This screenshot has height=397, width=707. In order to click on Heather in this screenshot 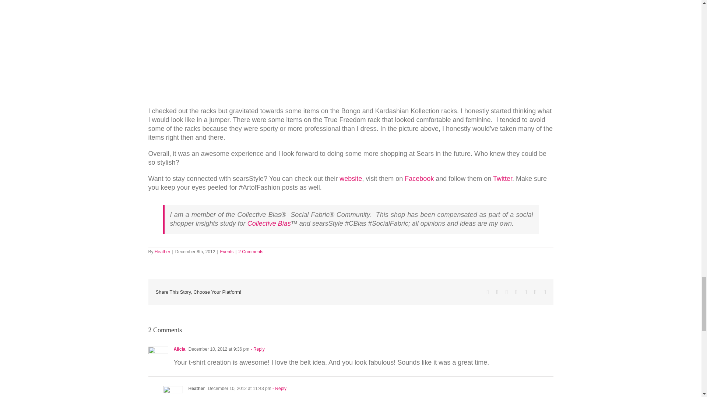, I will do `click(162, 252)`.